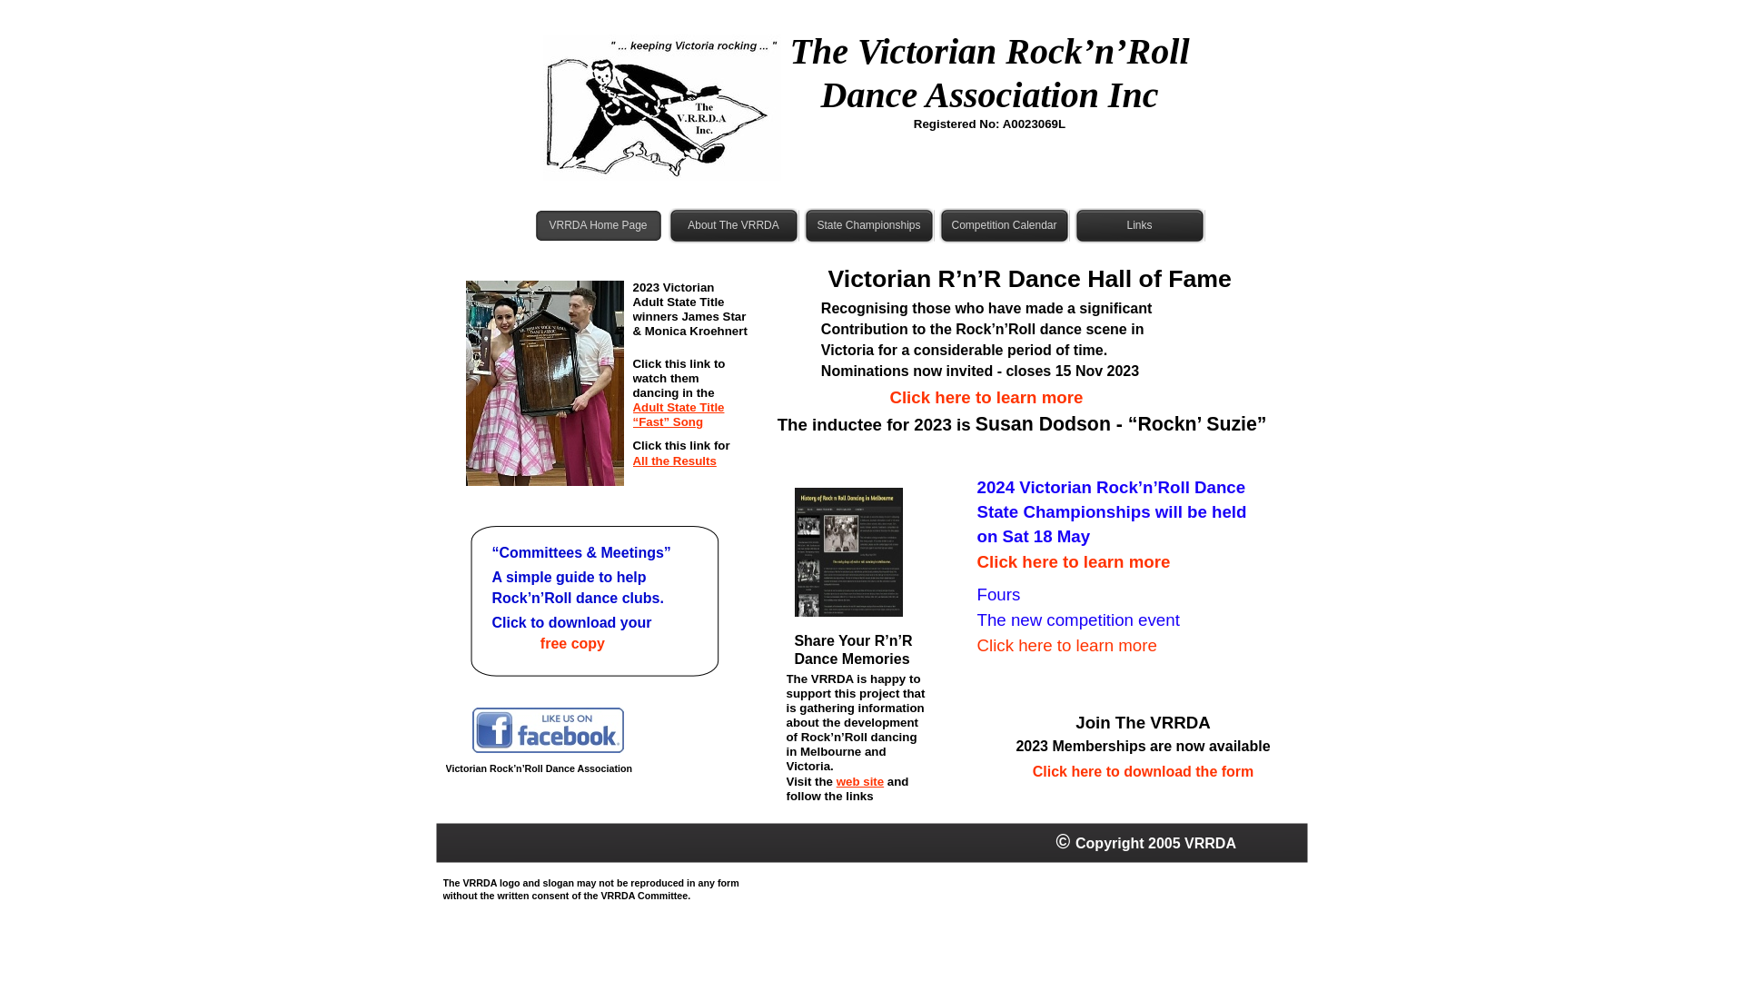 The height and width of the screenshot is (981, 1744). What do you see at coordinates (927, 398) in the screenshot?
I see `                             Click here to learn more` at bounding box center [927, 398].